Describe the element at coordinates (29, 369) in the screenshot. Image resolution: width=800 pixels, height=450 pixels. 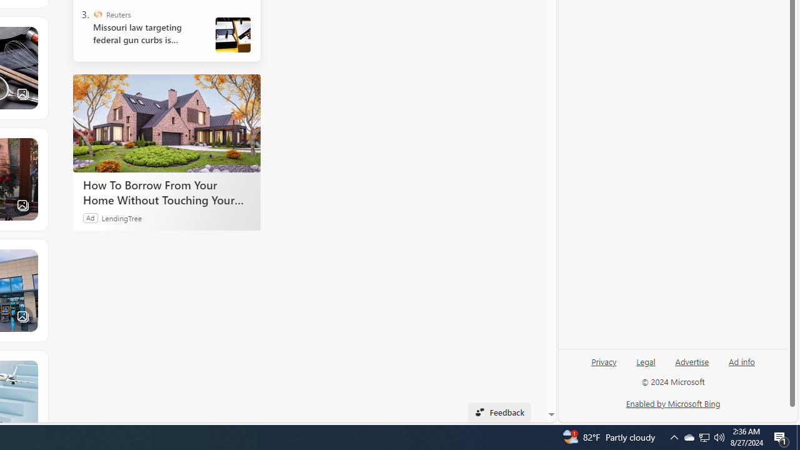
I see `See more` at that location.